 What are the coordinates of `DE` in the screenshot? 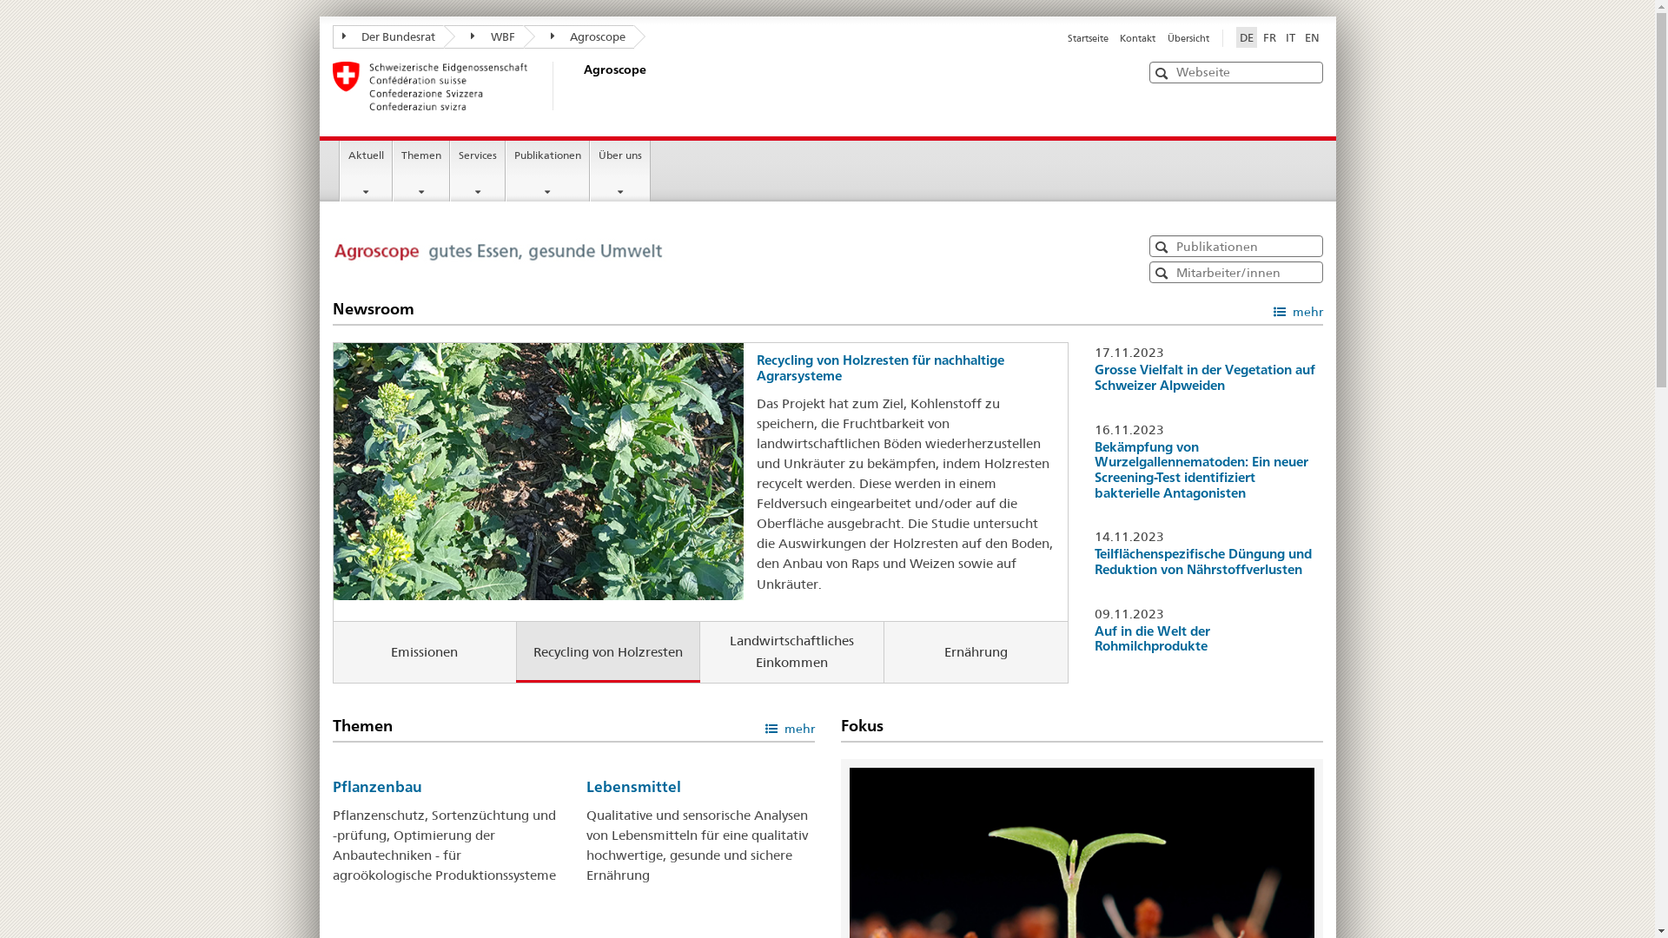 It's located at (1246, 37).